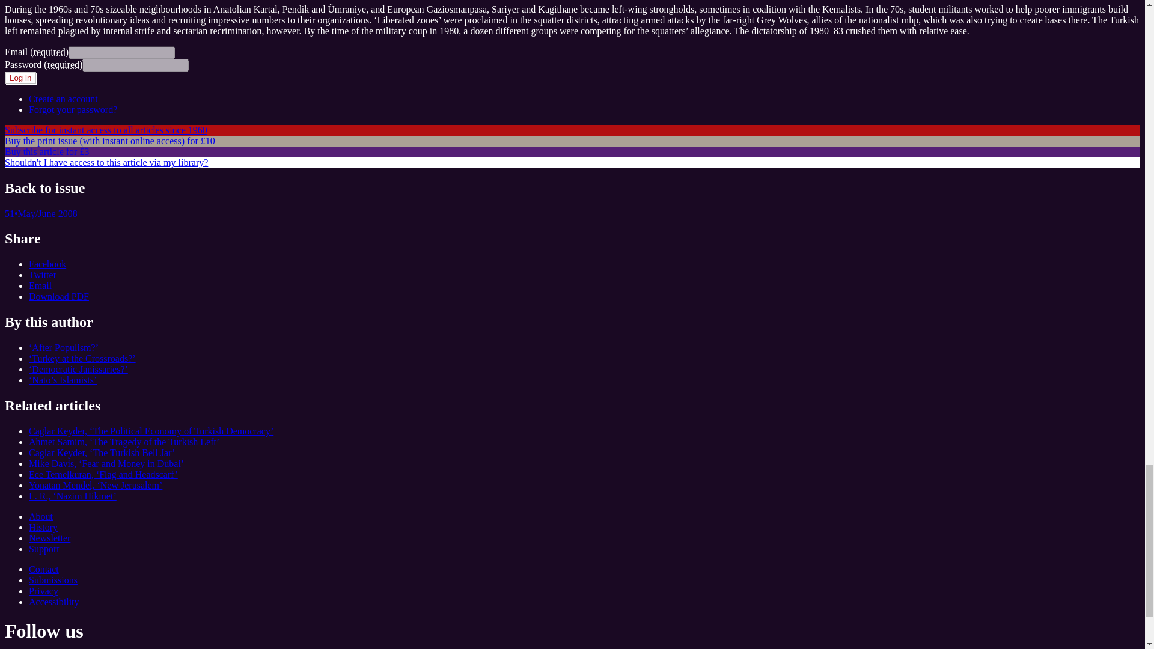  I want to click on Forgot your password?, so click(73, 109).